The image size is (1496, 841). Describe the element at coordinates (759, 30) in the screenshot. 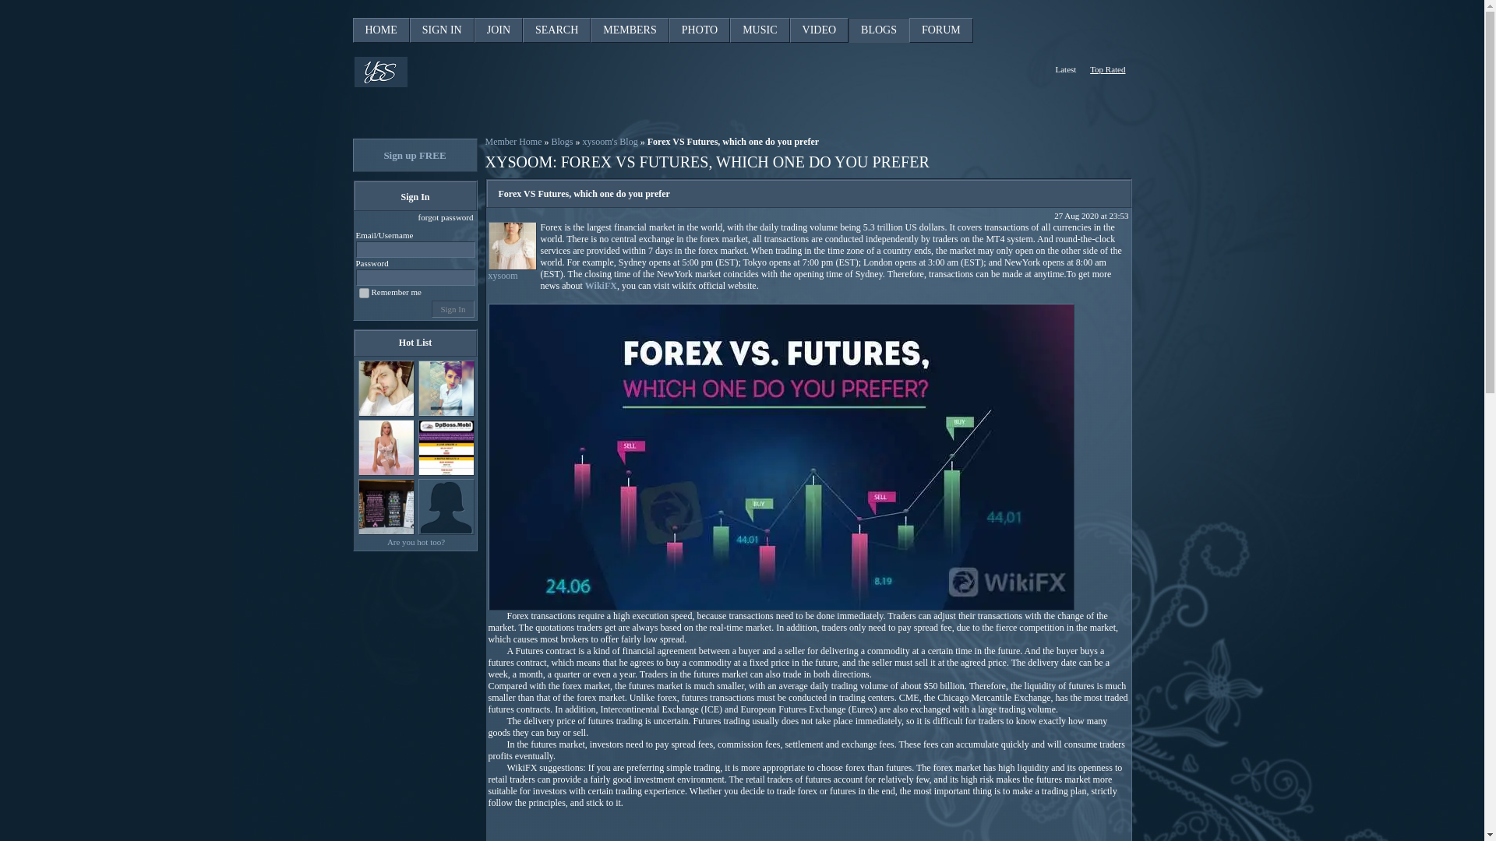

I see `MUSIC` at that location.